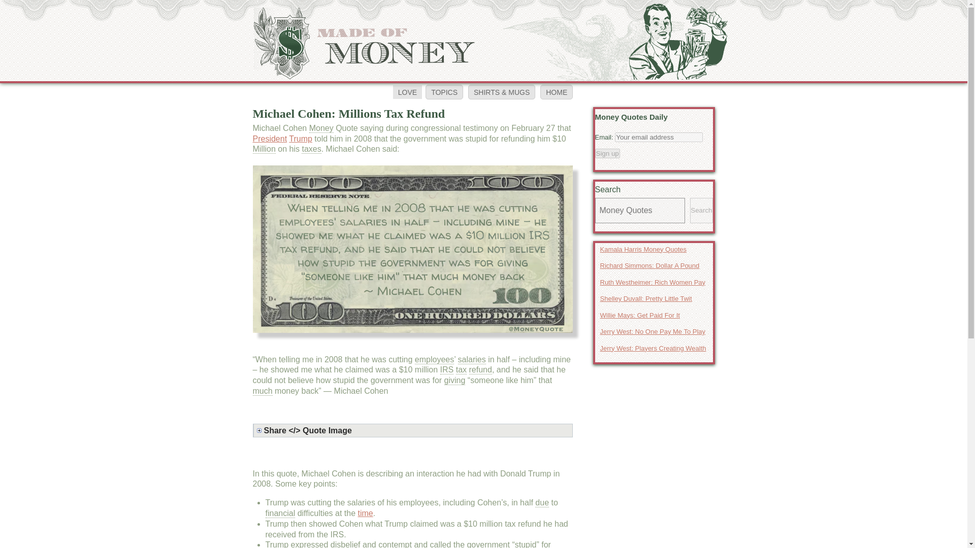 The height and width of the screenshot is (548, 975). What do you see at coordinates (270, 138) in the screenshot?
I see `president` at bounding box center [270, 138].